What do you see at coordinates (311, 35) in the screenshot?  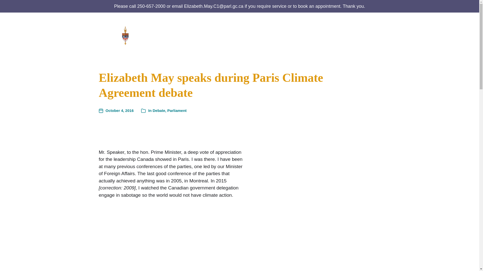 I see `Parliament` at bounding box center [311, 35].